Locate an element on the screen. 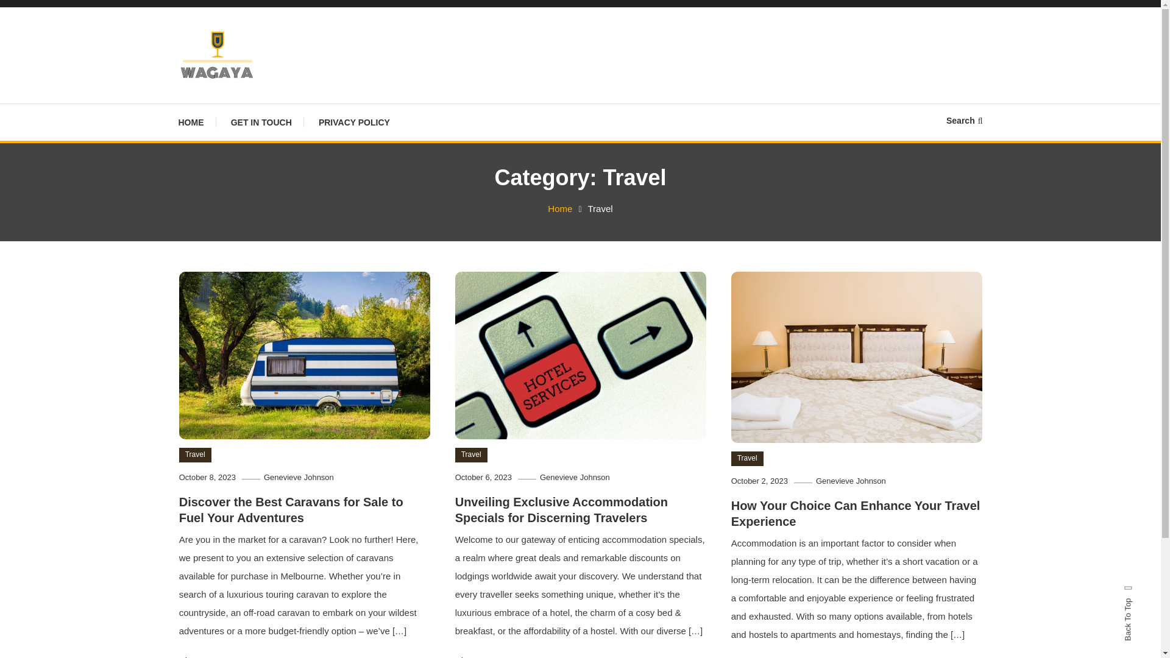  Wagaya is located at coordinates (218, 96).